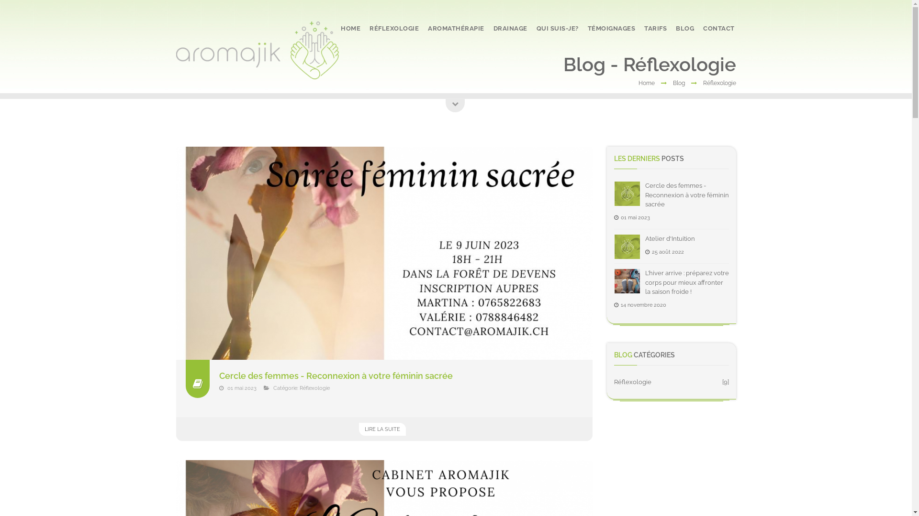  I want to click on Atelier d'Intuition, so click(670, 239).